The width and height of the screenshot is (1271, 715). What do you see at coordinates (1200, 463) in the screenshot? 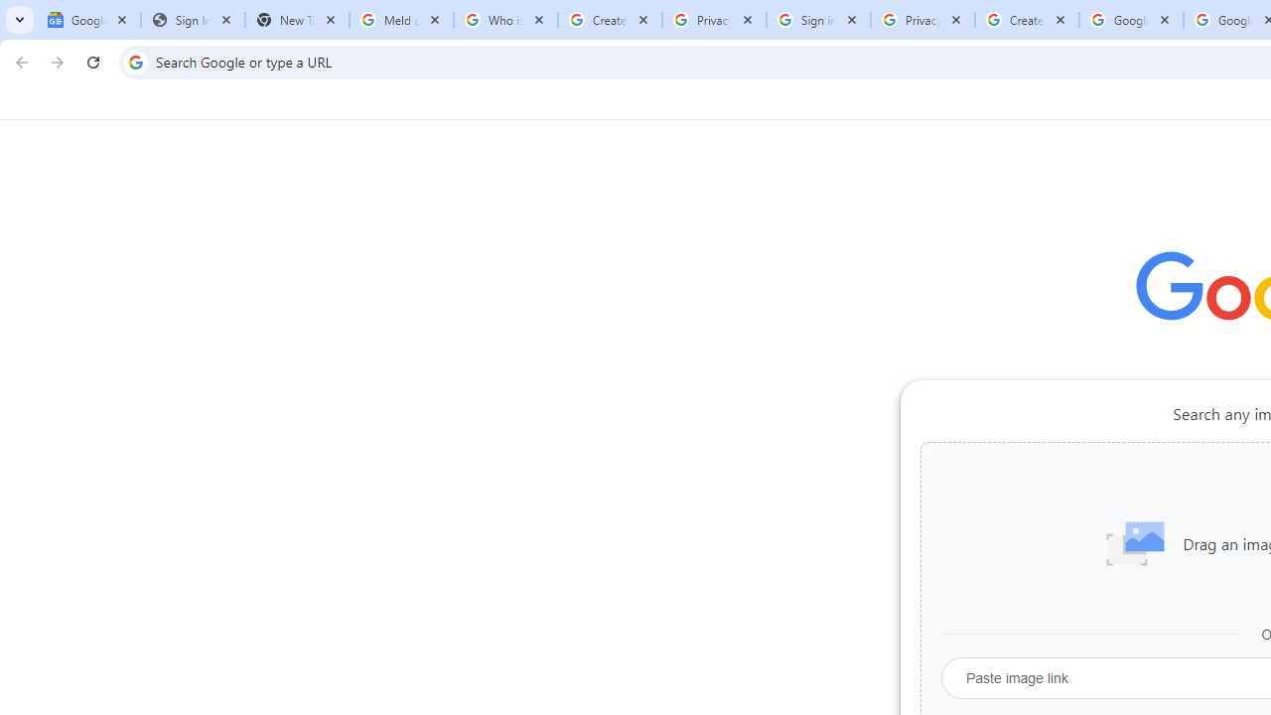
I see `More actions for Chrome Web Store shortcut` at bounding box center [1200, 463].